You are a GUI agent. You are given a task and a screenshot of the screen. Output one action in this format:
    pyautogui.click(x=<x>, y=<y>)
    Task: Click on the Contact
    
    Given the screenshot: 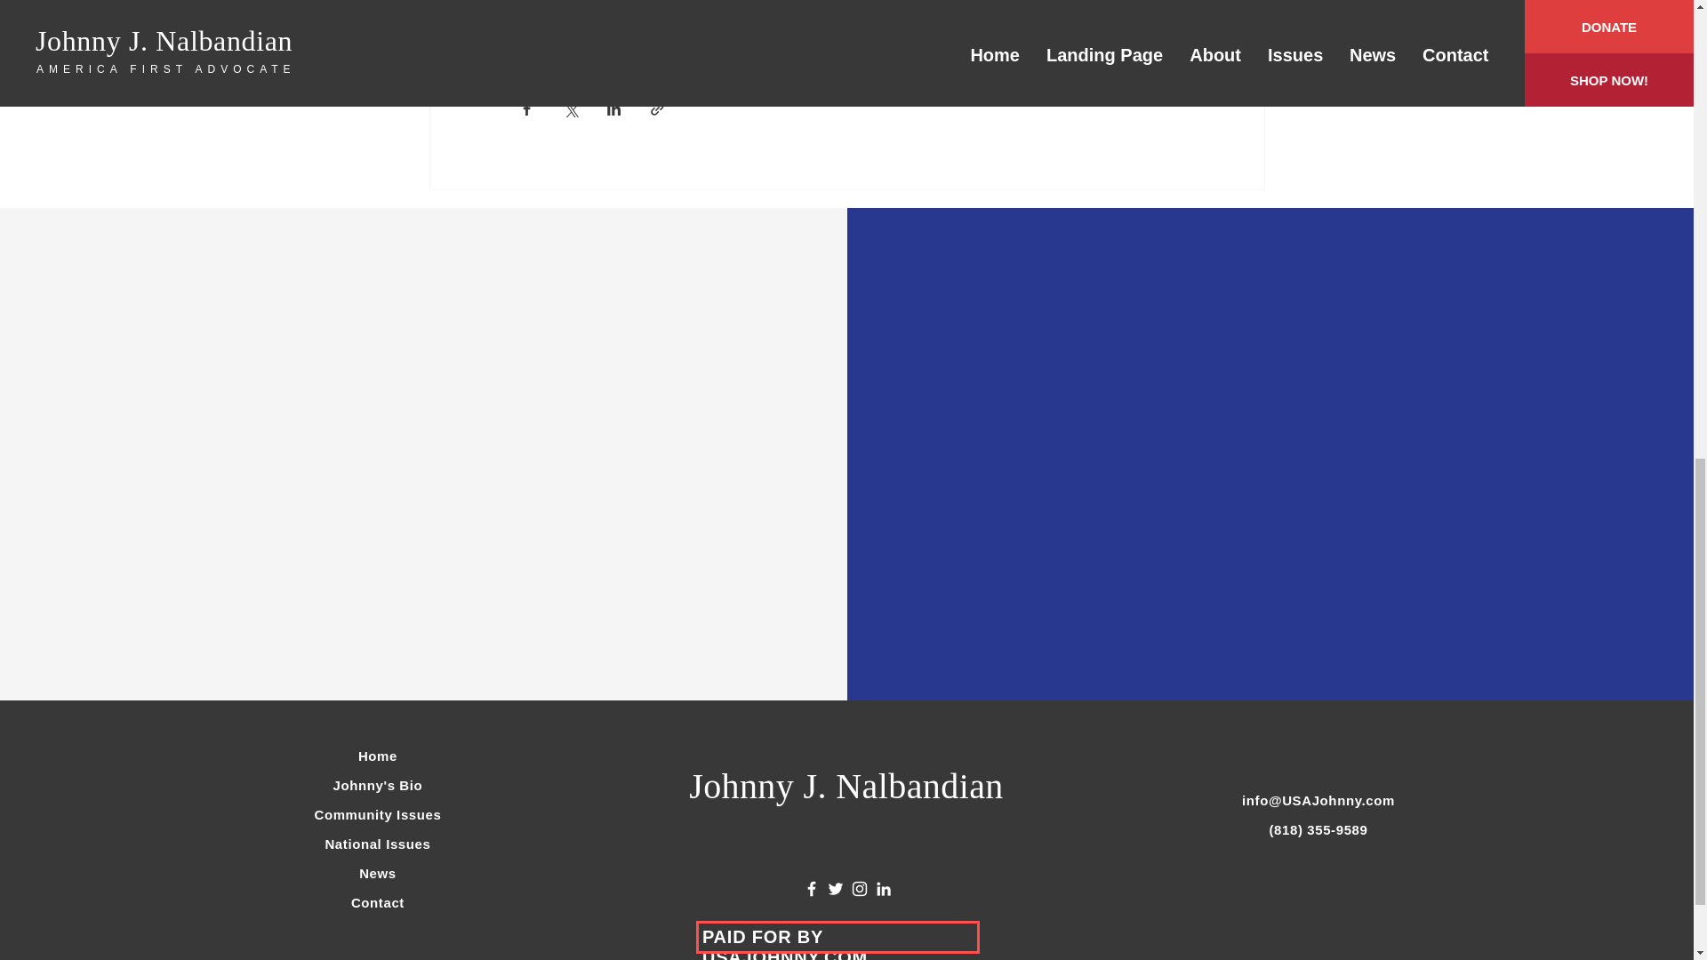 What is the action you would take?
    pyautogui.click(x=378, y=901)
    